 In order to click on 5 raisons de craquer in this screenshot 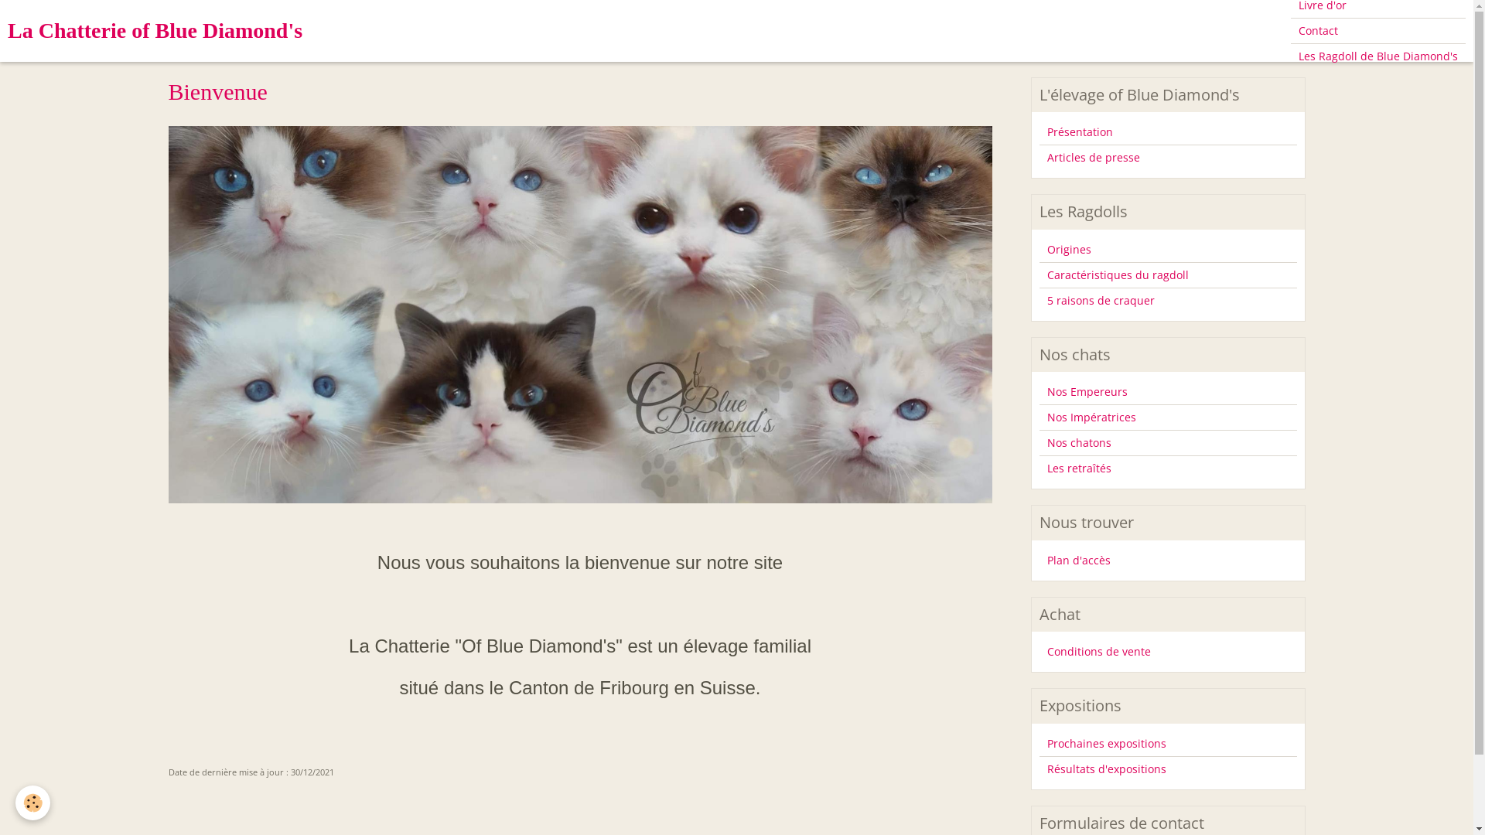, I will do `click(1168, 301)`.